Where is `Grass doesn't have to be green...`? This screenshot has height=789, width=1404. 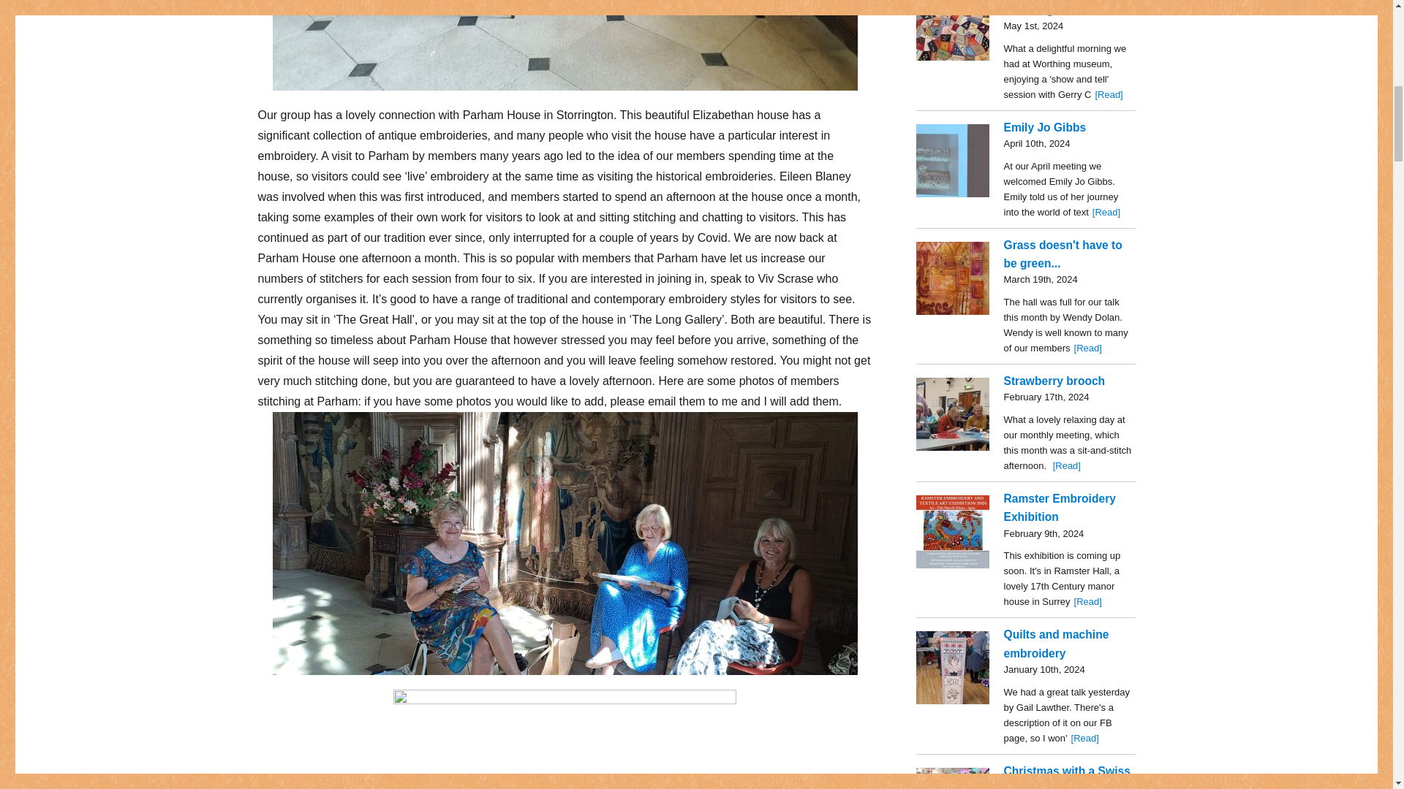
Grass doesn't have to be green... is located at coordinates (951, 278).